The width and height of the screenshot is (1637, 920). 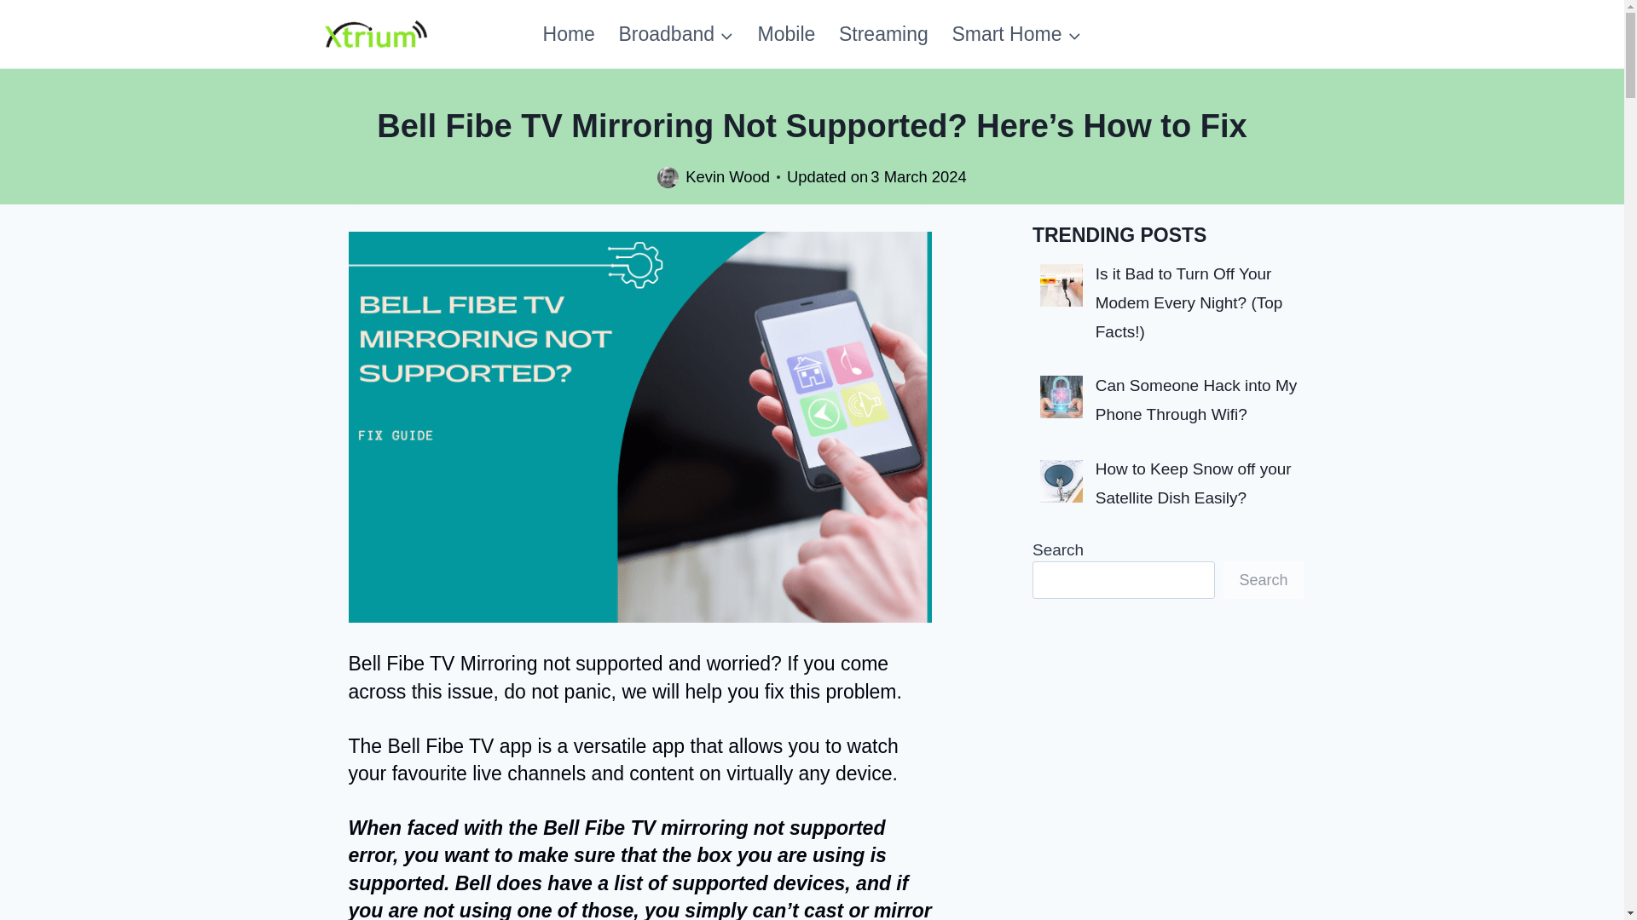 I want to click on Mobile, so click(x=786, y=34).